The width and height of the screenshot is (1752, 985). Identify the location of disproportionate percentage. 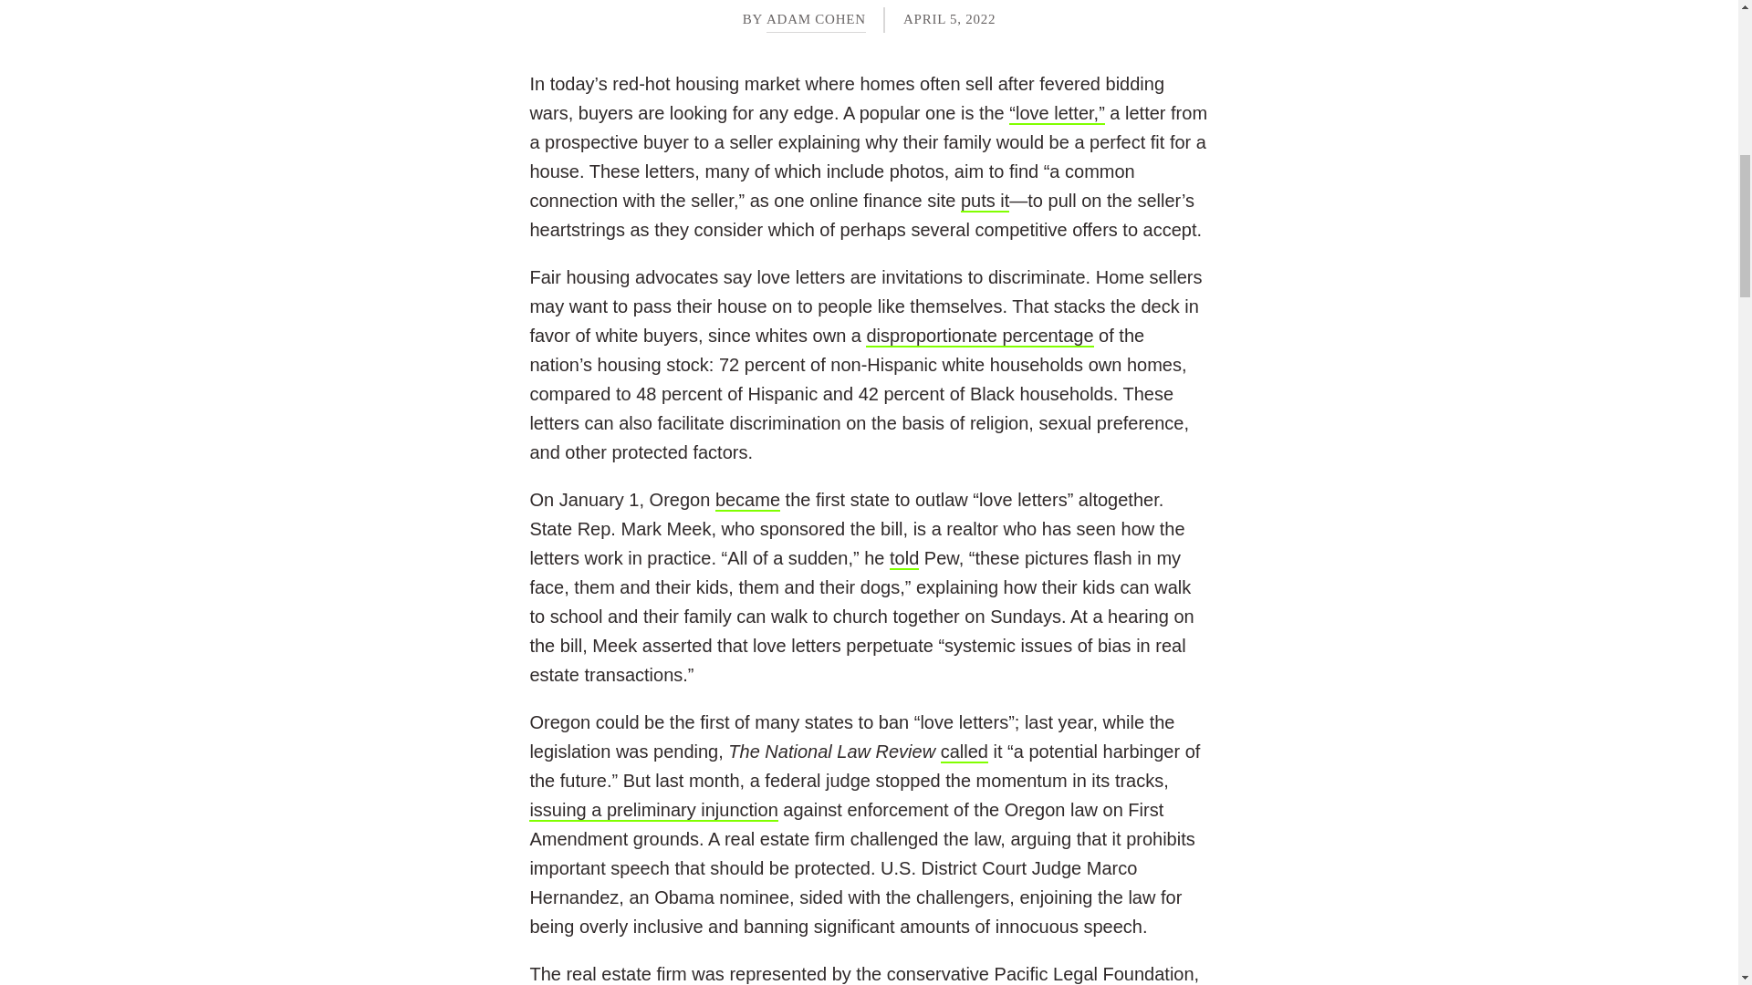
(979, 337).